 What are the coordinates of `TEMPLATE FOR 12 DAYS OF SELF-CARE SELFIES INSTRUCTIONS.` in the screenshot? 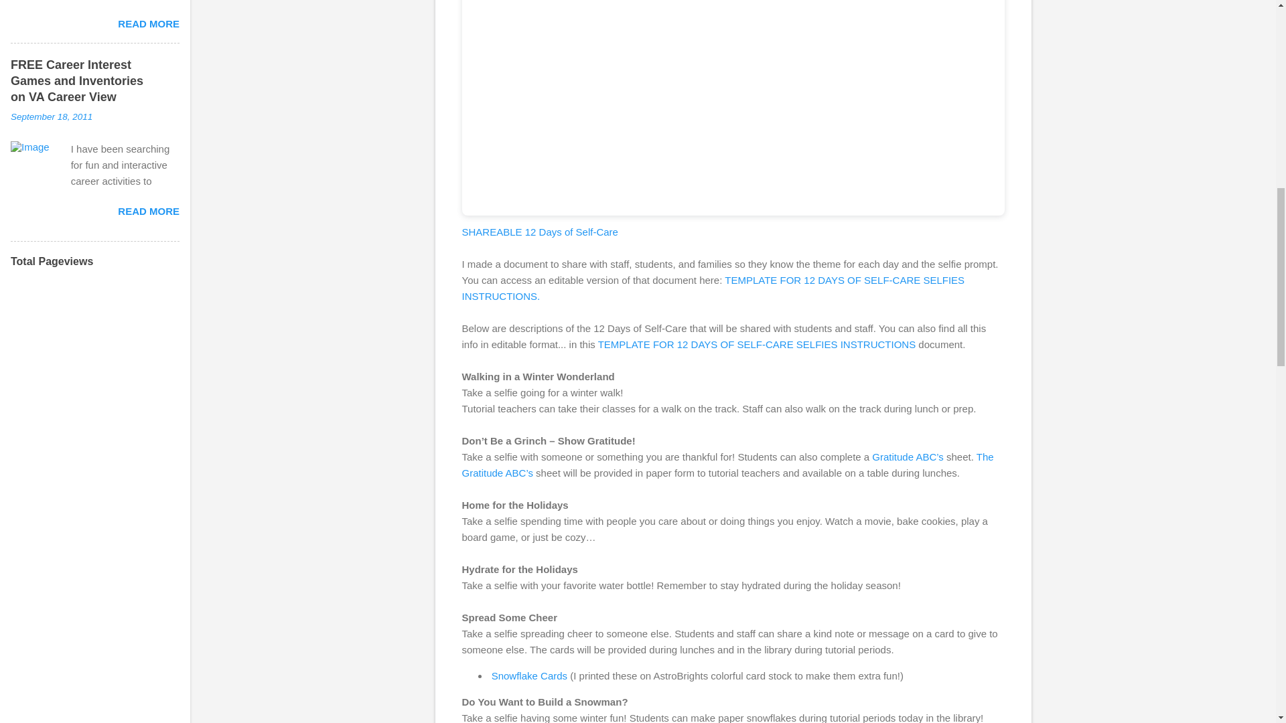 It's located at (713, 288).